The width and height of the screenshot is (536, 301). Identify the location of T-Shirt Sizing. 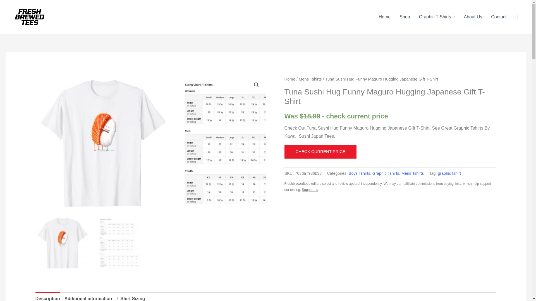
(130, 297).